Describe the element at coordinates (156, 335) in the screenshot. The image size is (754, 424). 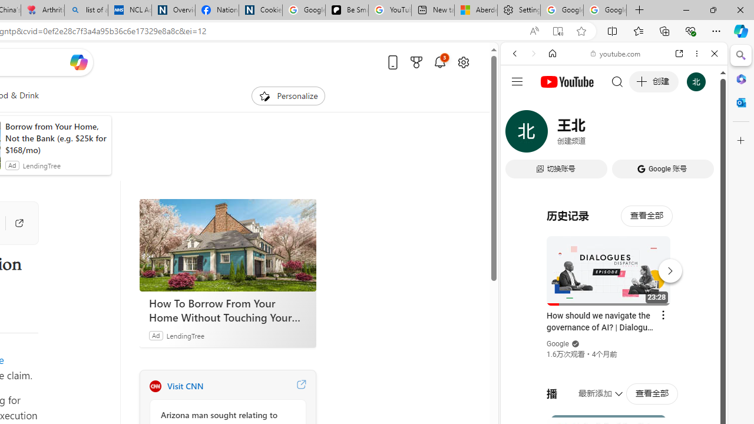
I see `Ad` at that location.